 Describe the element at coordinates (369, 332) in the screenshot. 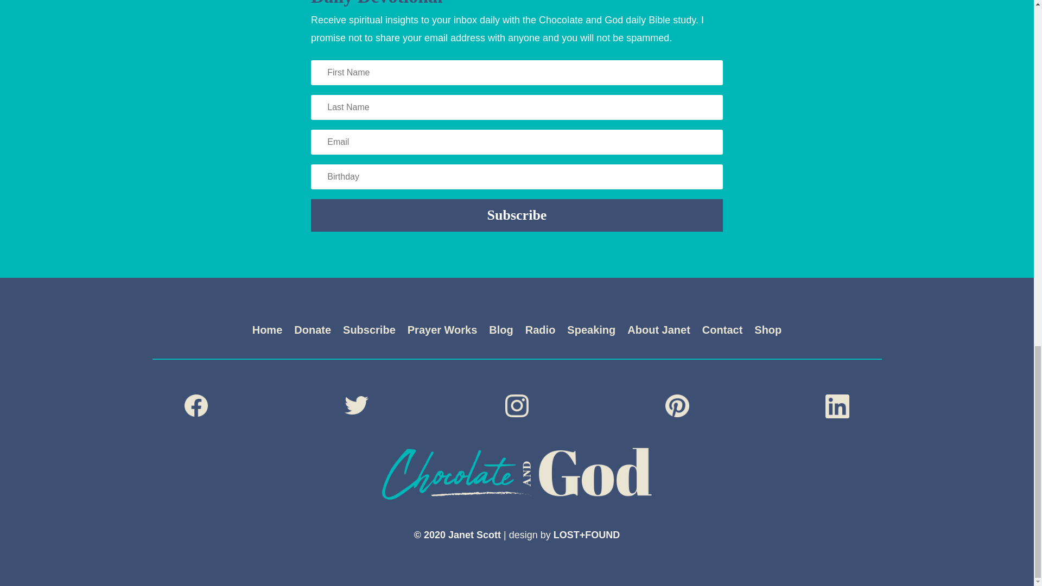

I see `Subscribe` at that location.